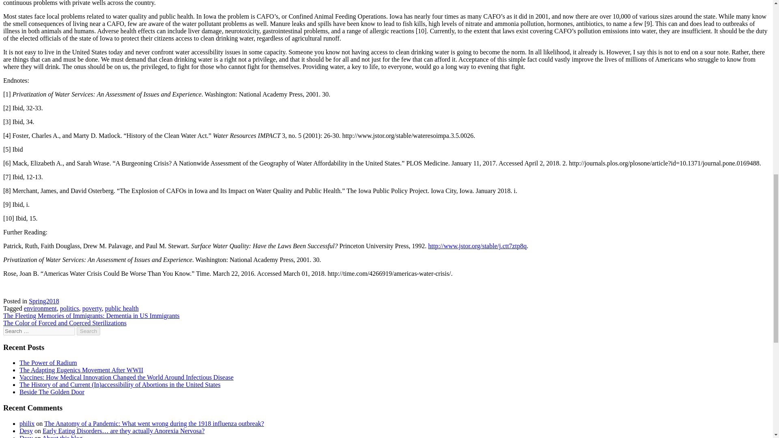 Image resolution: width=779 pixels, height=438 pixels. I want to click on poverty, so click(92, 308).